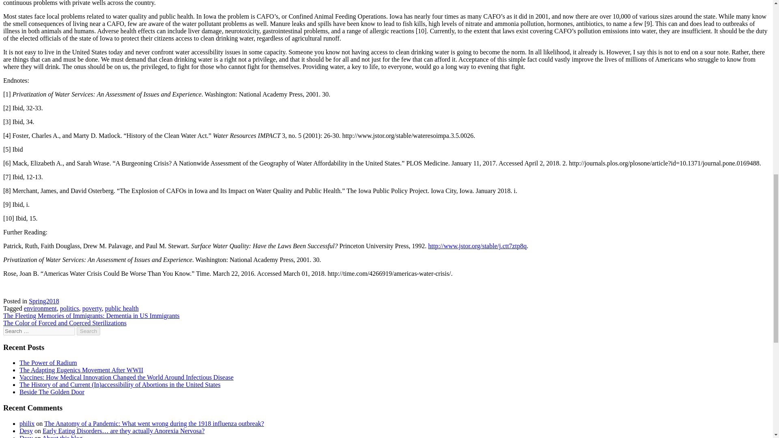 Image resolution: width=779 pixels, height=438 pixels. I want to click on poverty, so click(92, 308).